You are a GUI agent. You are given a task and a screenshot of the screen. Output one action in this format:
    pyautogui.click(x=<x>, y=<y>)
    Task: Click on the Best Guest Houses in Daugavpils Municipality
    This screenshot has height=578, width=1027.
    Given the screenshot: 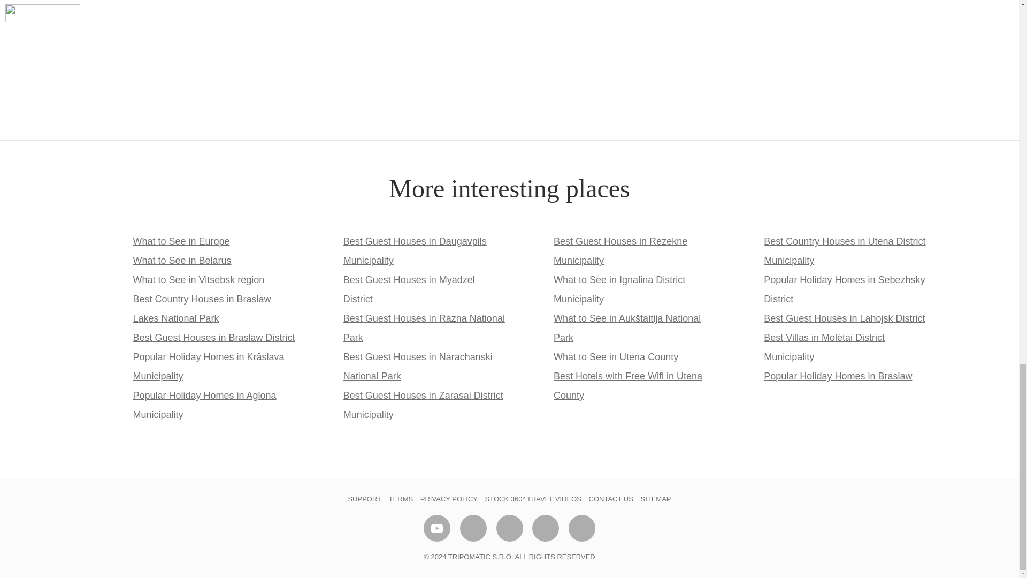 What is the action you would take?
    pyautogui.click(x=415, y=250)
    